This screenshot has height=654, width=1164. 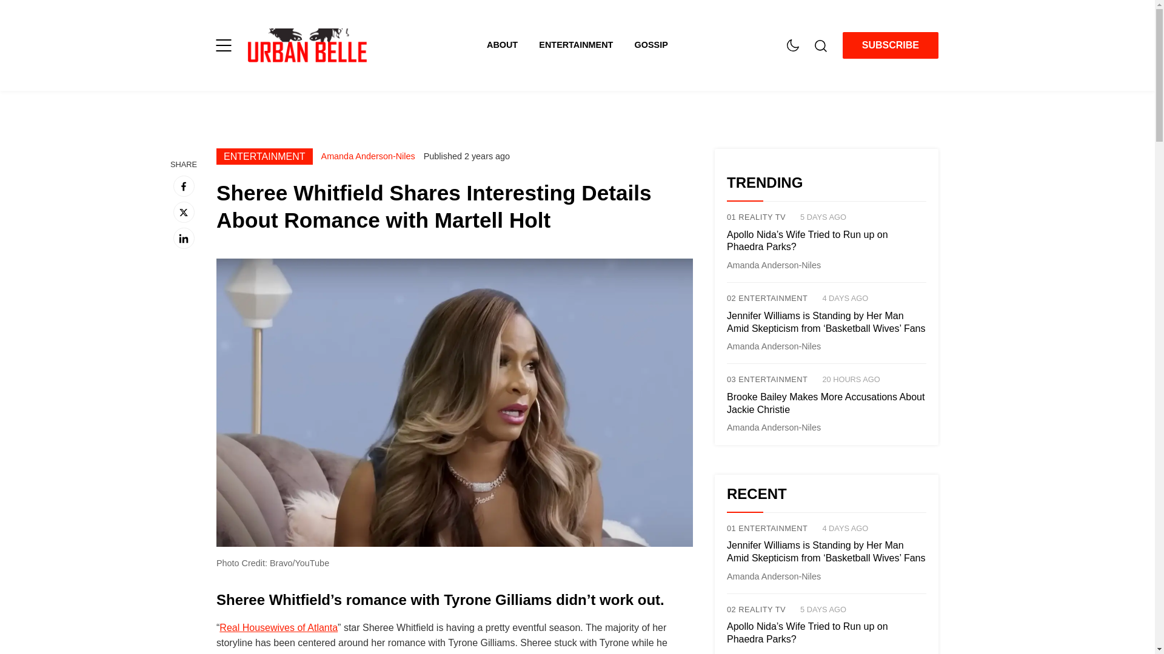 I want to click on SUBSCRIBE, so click(x=890, y=45).